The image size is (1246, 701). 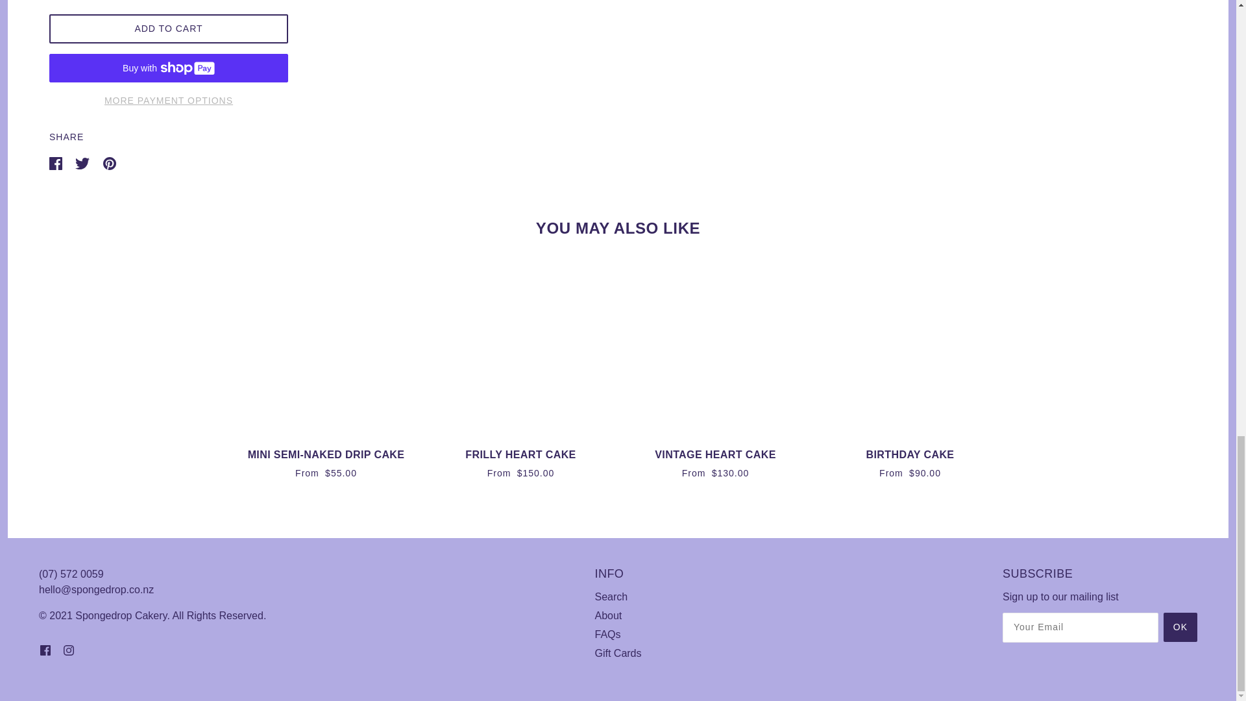 What do you see at coordinates (1180, 627) in the screenshot?
I see `Ok` at bounding box center [1180, 627].